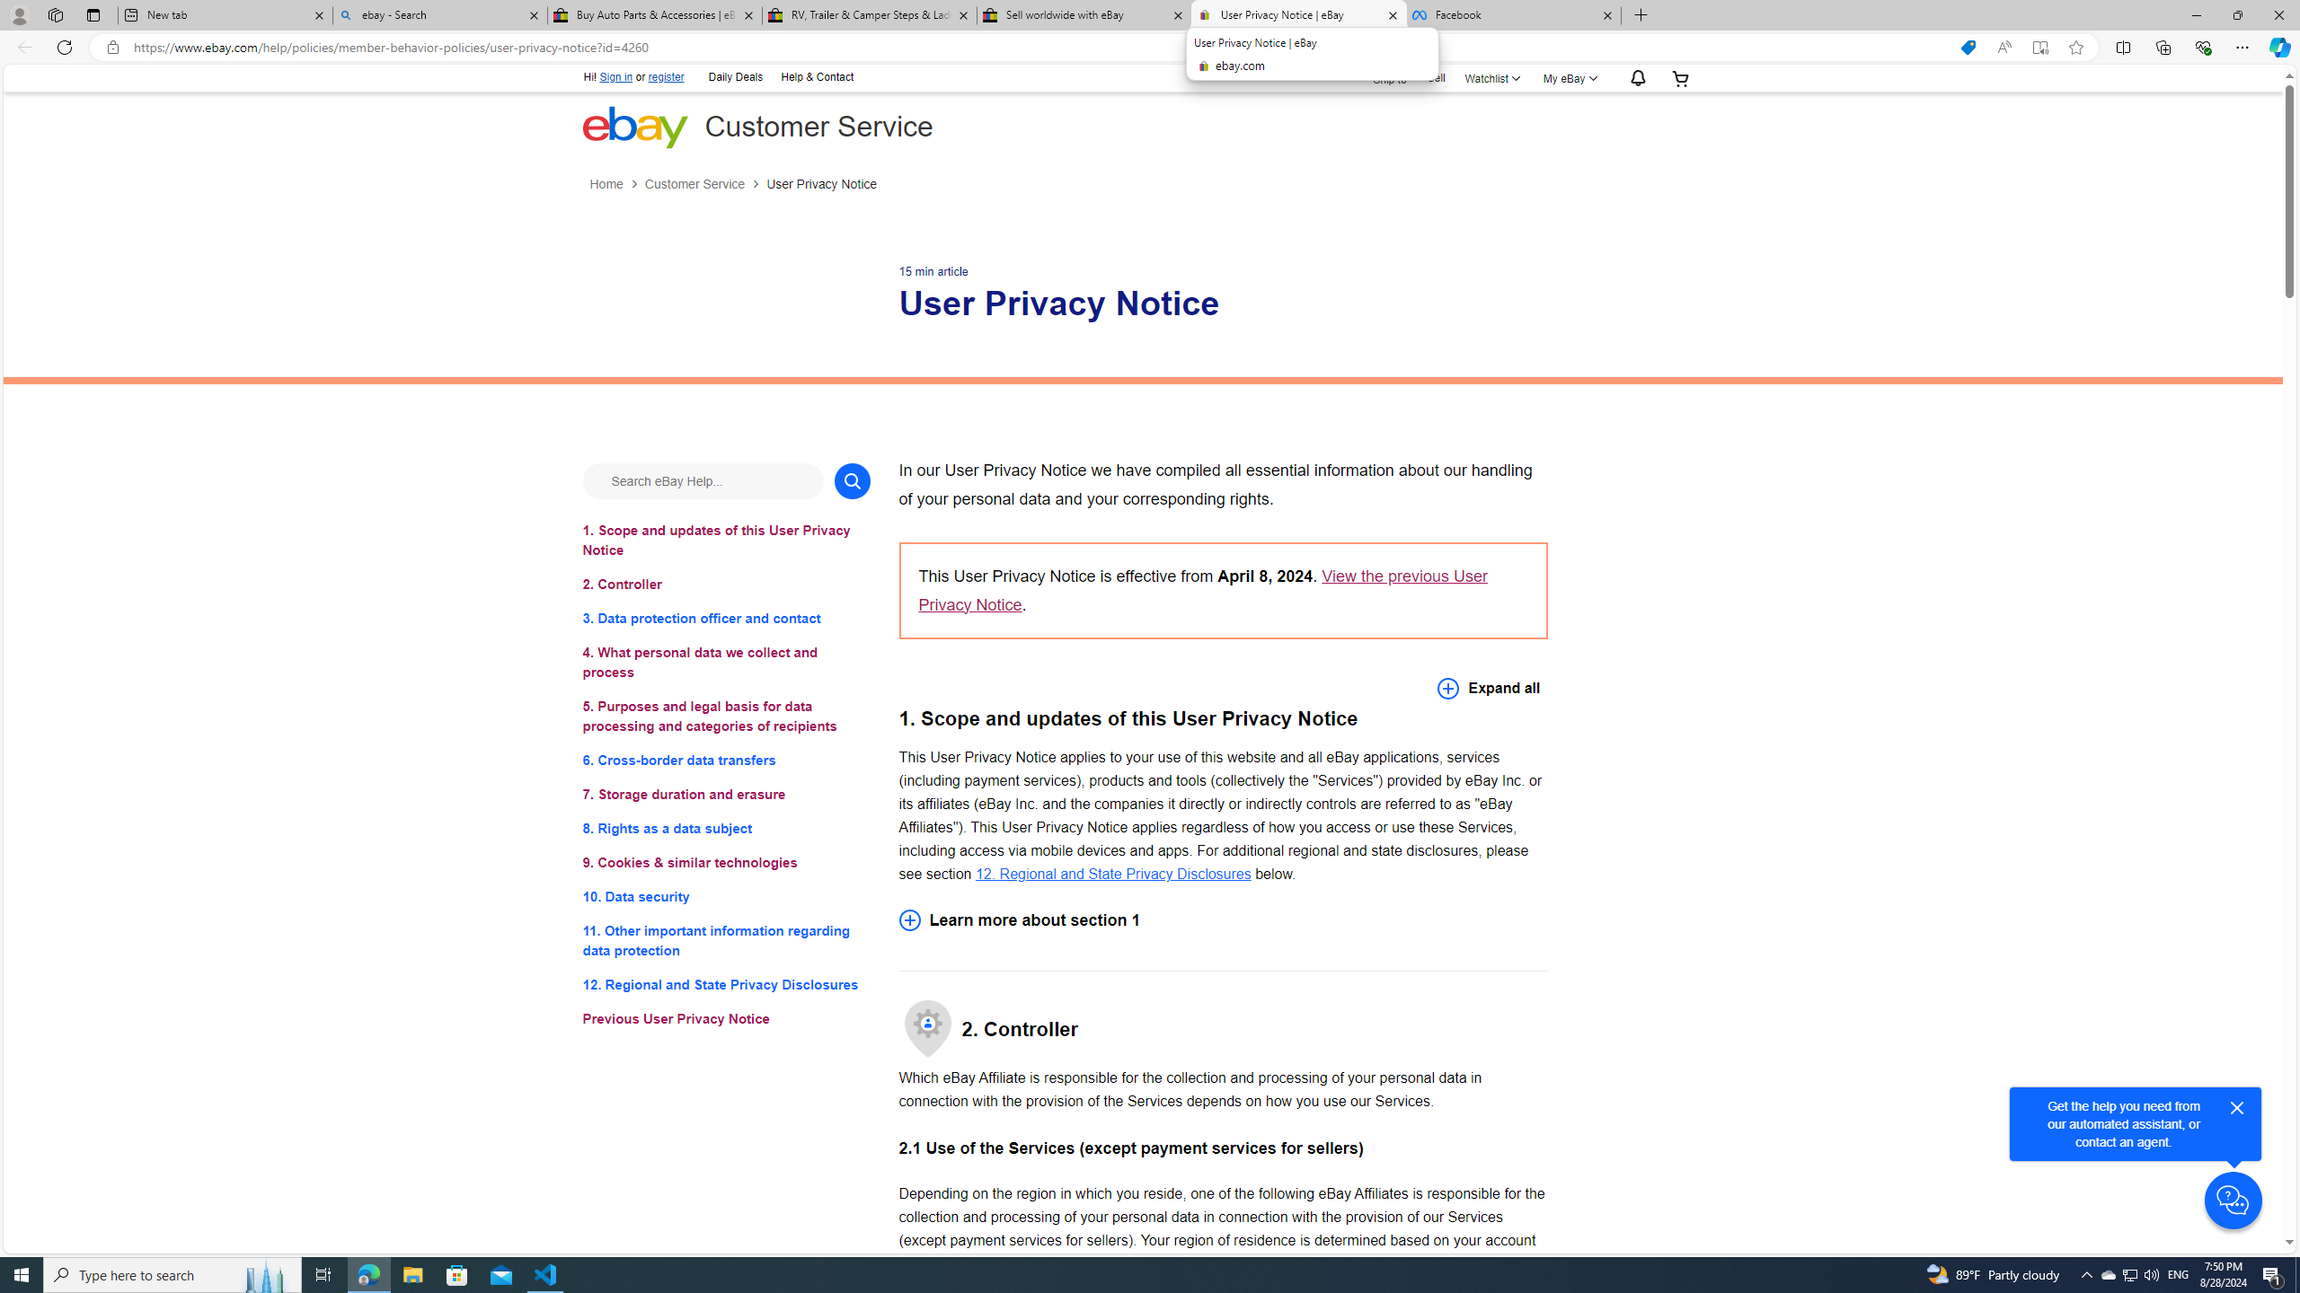 This screenshot has width=2300, height=1293. I want to click on Your shopping cart, so click(1681, 77).